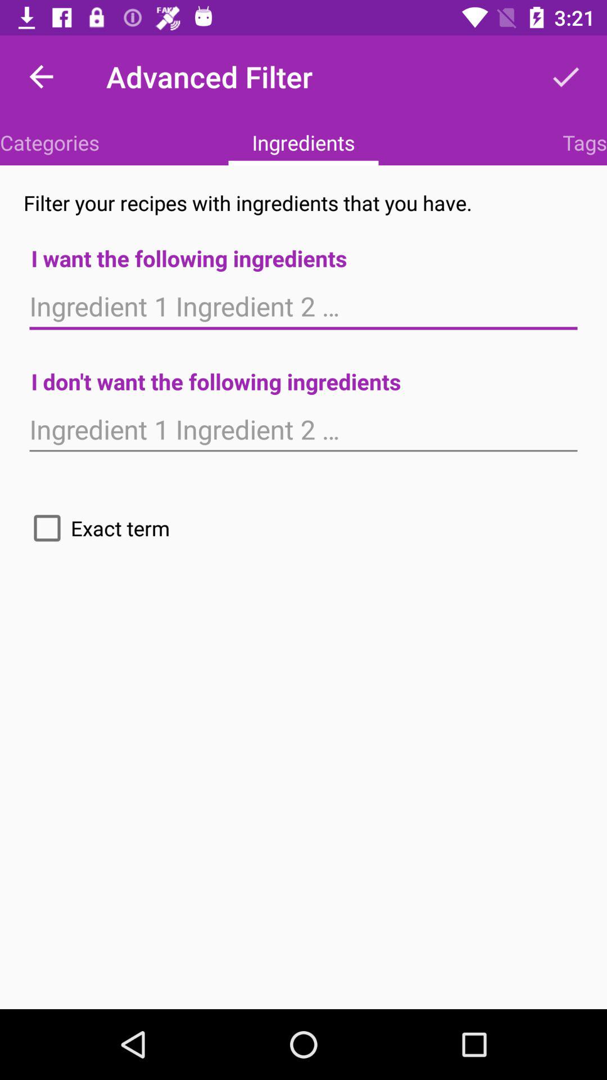 This screenshot has height=1080, width=607. Describe the element at coordinates (585, 142) in the screenshot. I see `select the icon above the i want the` at that location.